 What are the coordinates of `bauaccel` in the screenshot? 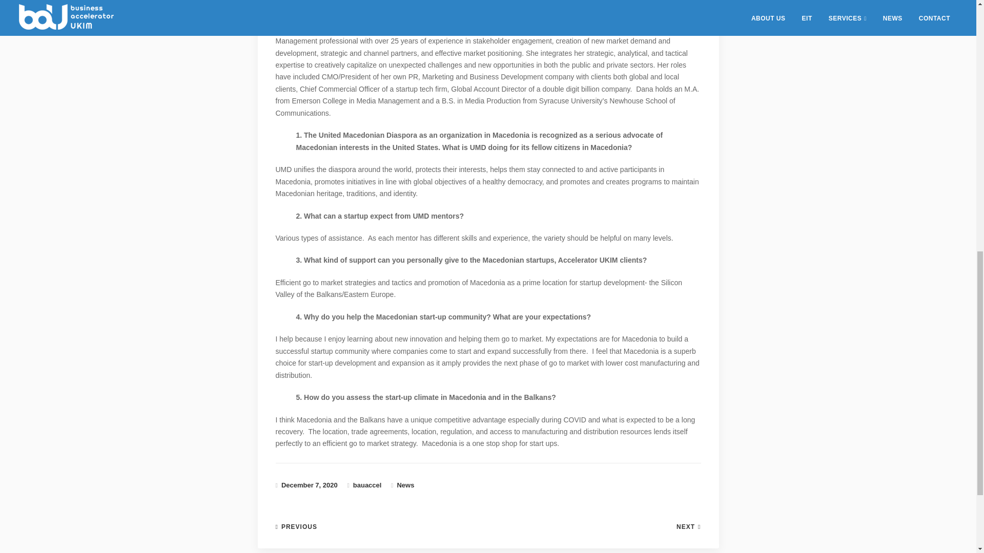 It's located at (367, 484).